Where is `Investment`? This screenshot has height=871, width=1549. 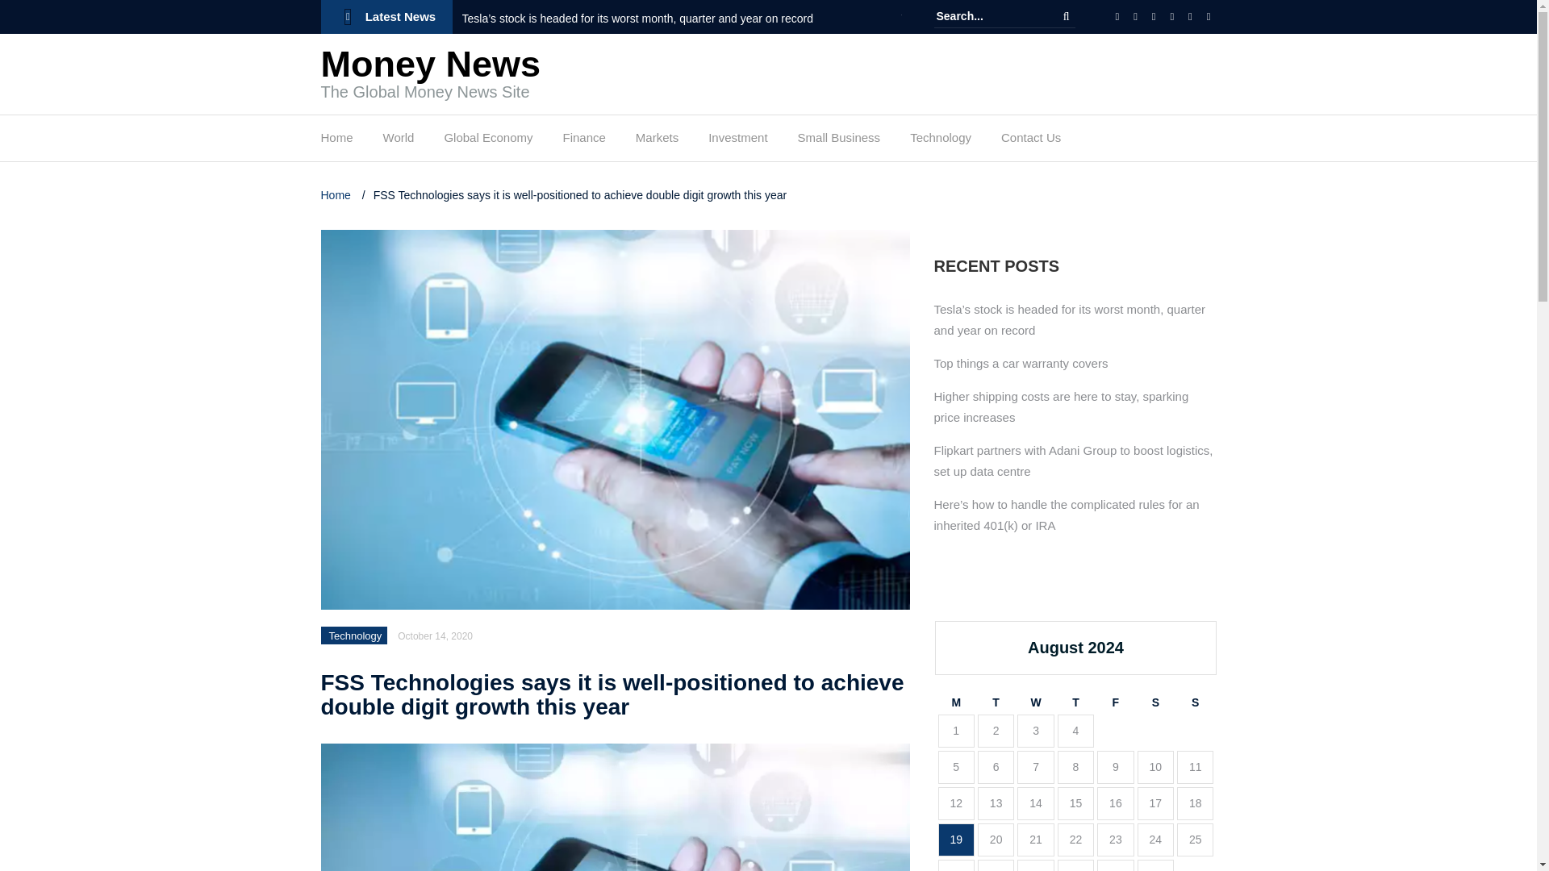
Investment is located at coordinates (737, 142).